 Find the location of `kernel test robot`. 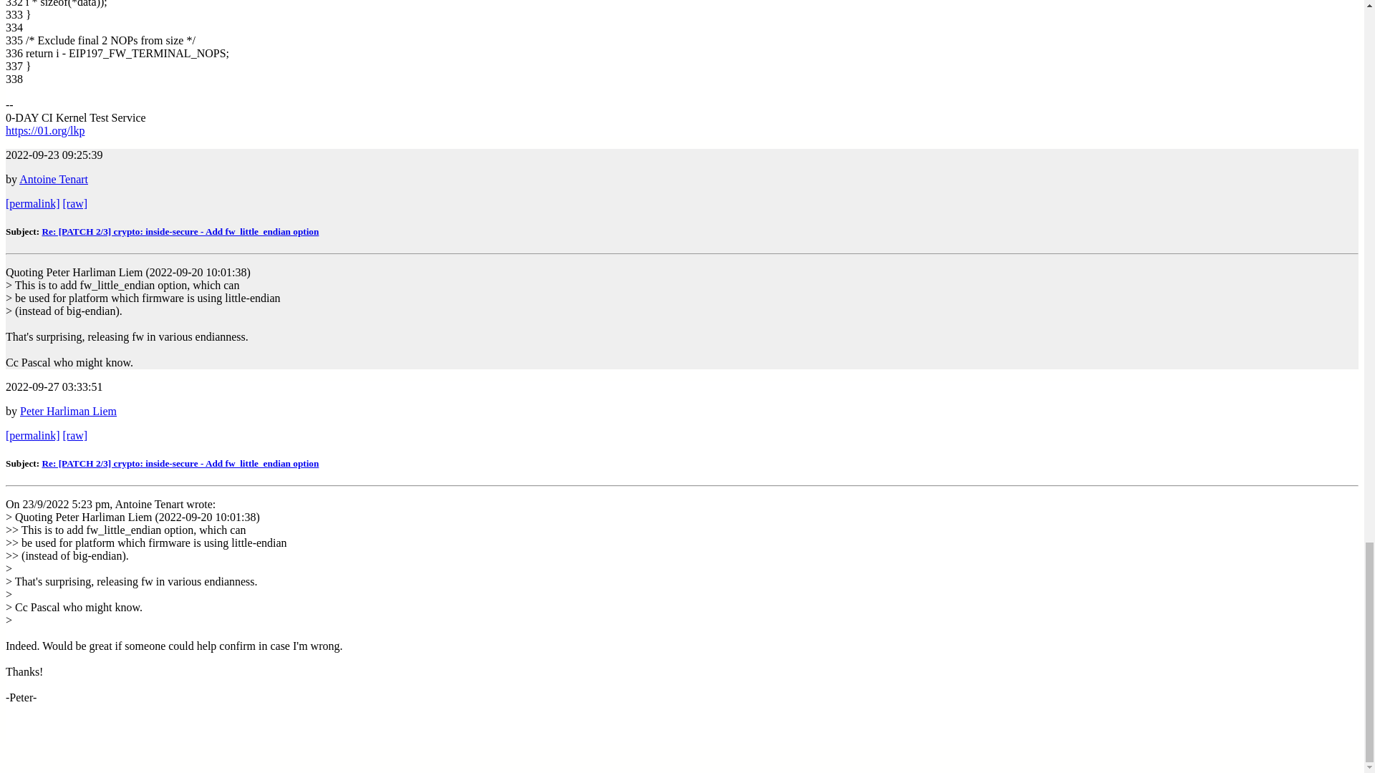

kernel test robot is located at coordinates (163, 29).